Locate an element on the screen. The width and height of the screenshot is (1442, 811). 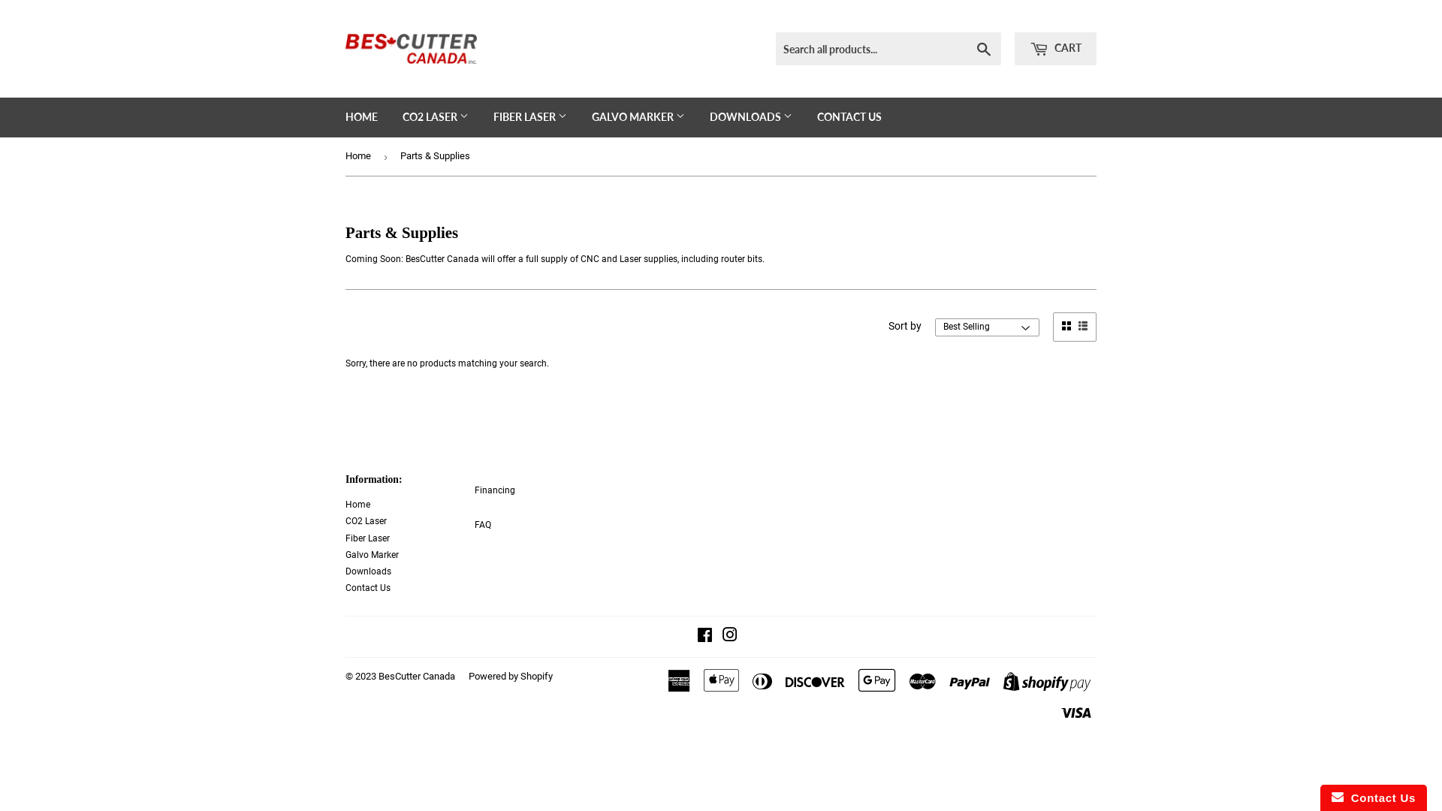
FAQ is located at coordinates (483, 525).